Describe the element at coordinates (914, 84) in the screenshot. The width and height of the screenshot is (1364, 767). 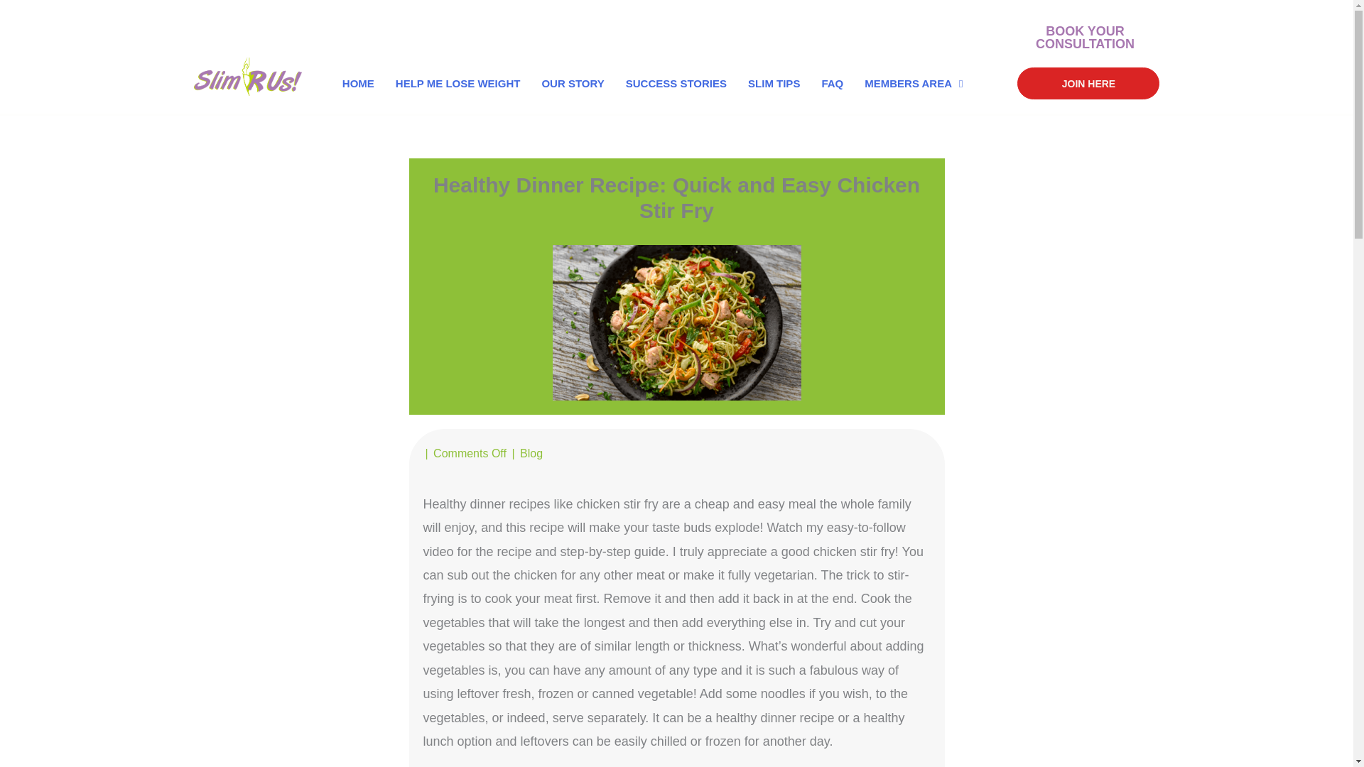
I see `MEMBERS AREA` at that location.